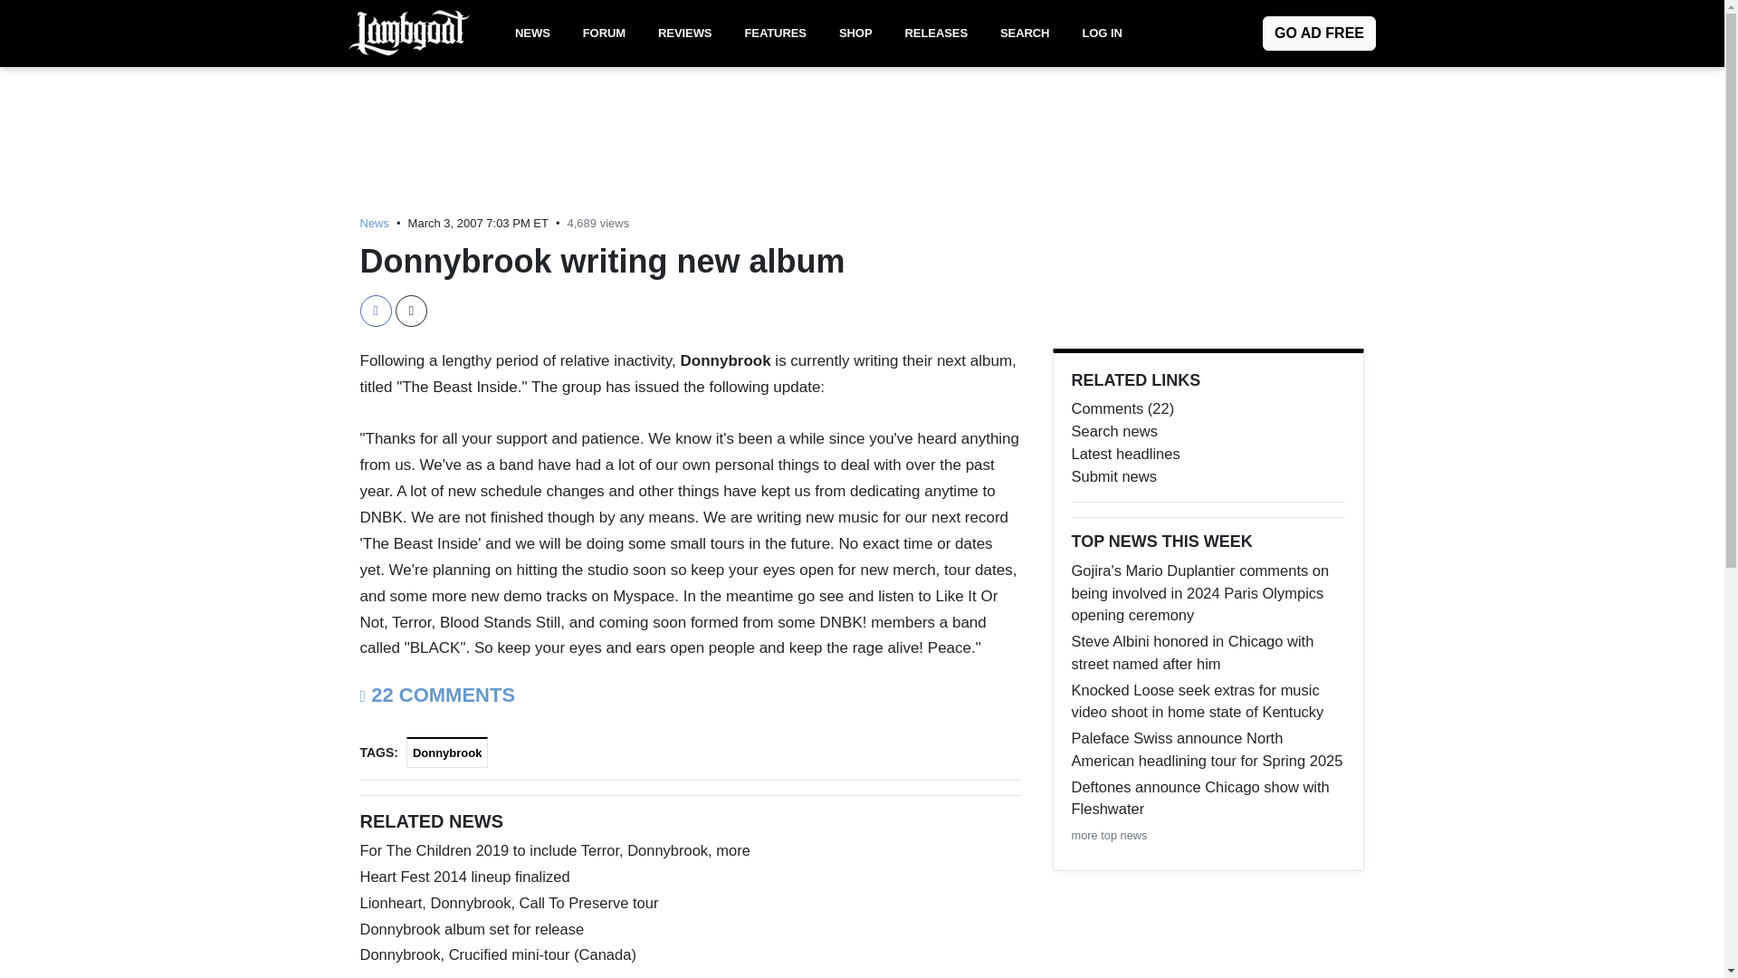 This screenshot has height=978, width=1738. I want to click on FORUM, so click(603, 34).